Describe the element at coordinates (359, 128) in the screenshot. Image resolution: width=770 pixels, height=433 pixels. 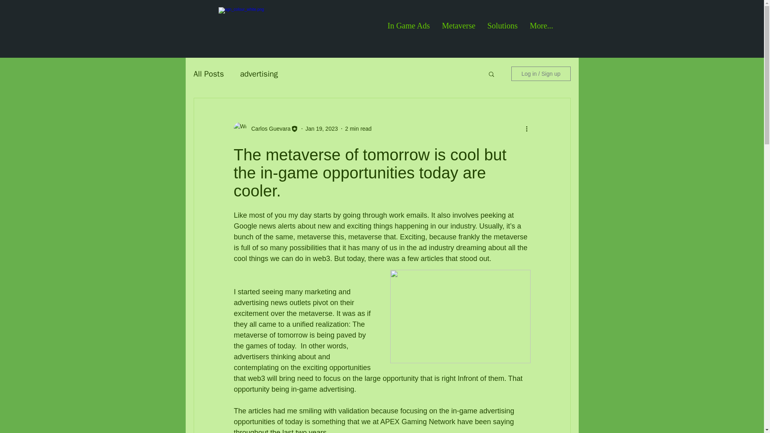
I see `2 min read` at that location.